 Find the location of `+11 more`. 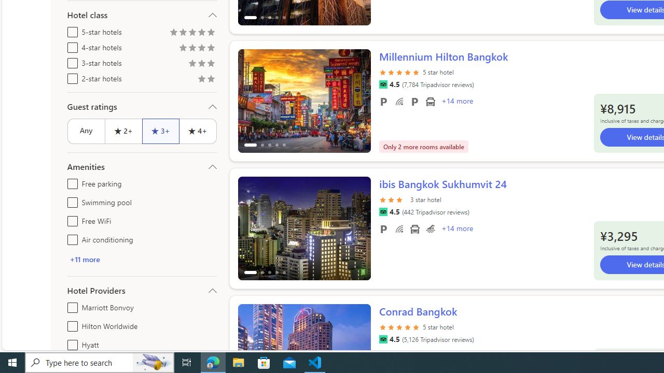

+11 more is located at coordinates (142, 259).